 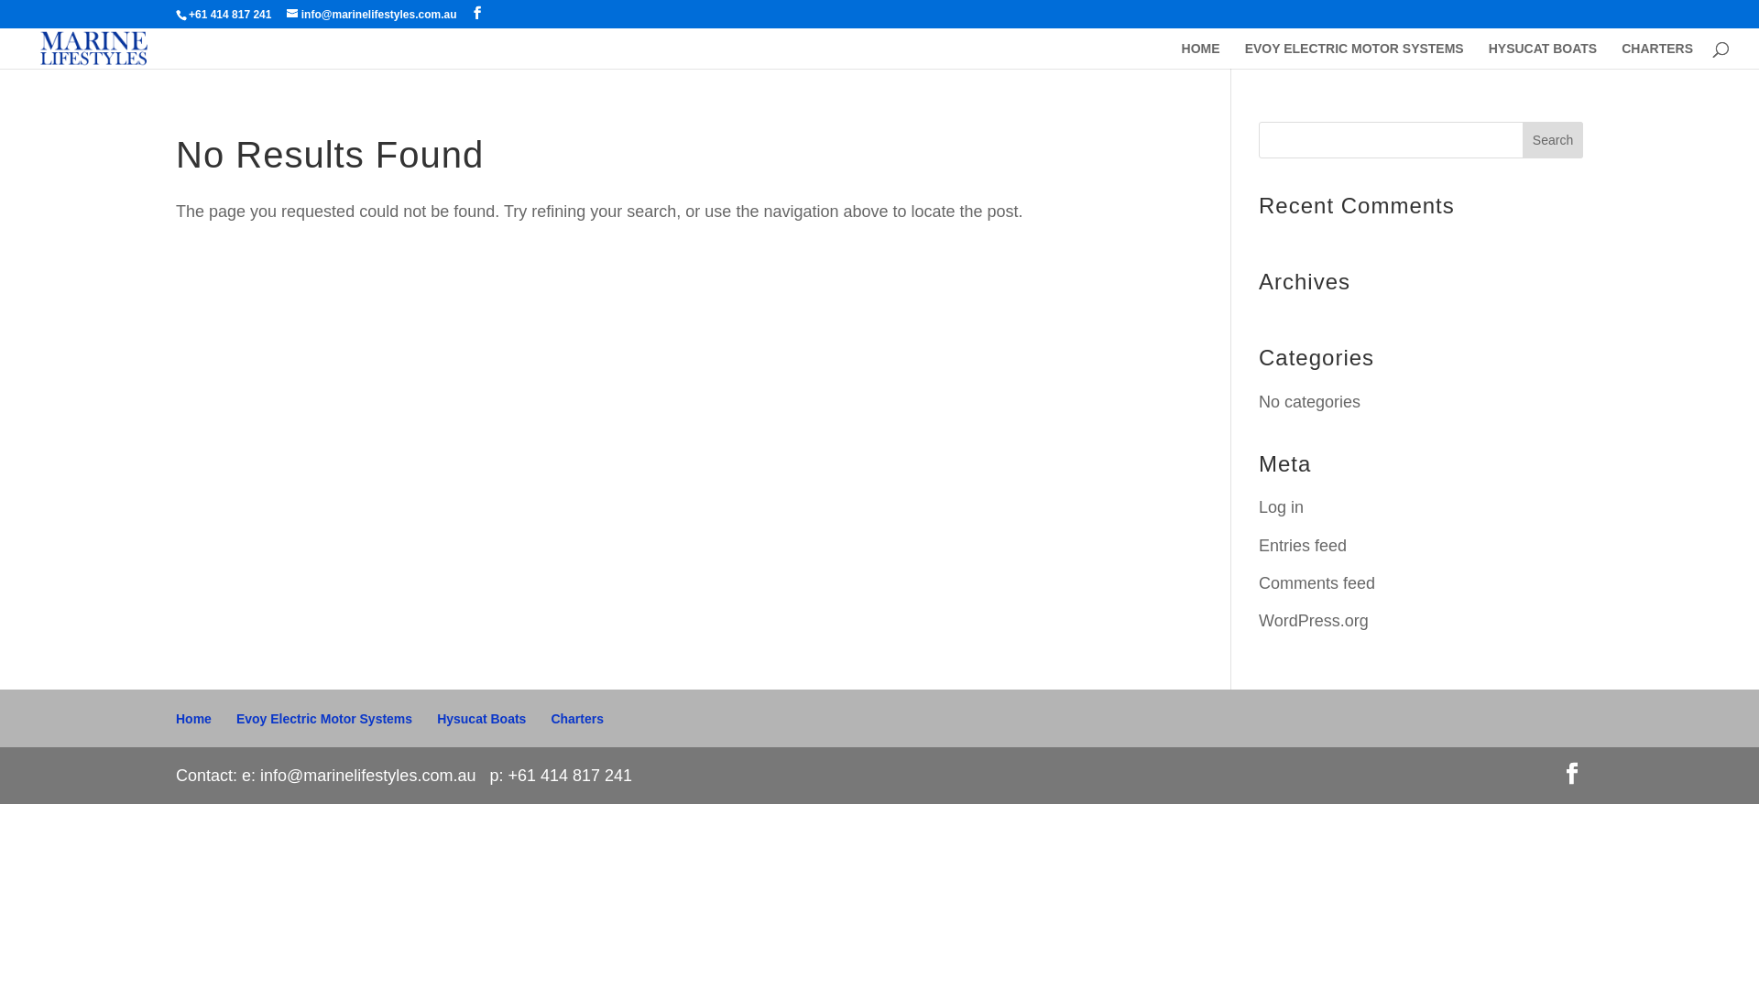 I want to click on info@marinelifestyles.com.au, so click(x=372, y=15).